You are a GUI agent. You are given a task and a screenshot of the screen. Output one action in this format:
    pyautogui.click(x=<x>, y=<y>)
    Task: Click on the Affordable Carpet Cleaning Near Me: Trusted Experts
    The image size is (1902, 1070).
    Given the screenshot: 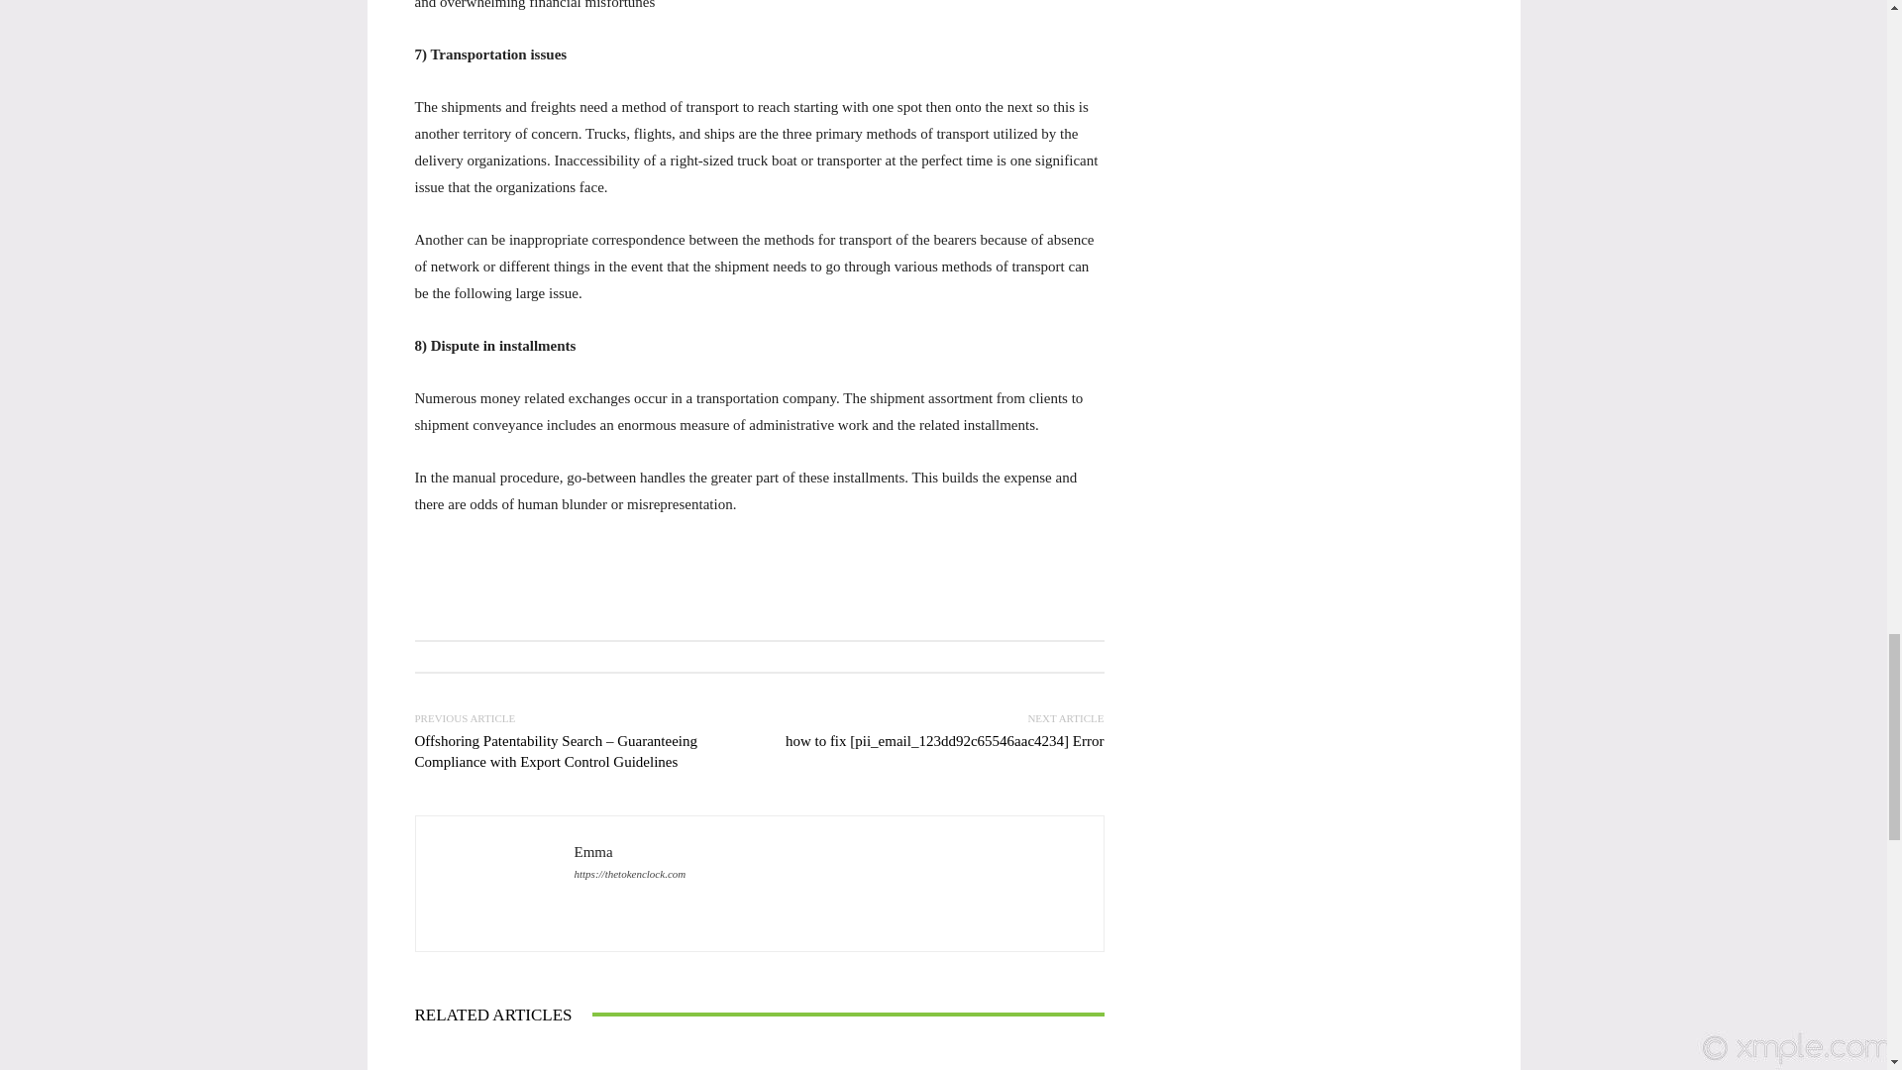 What is the action you would take?
    pyautogui.click(x=759, y=1058)
    